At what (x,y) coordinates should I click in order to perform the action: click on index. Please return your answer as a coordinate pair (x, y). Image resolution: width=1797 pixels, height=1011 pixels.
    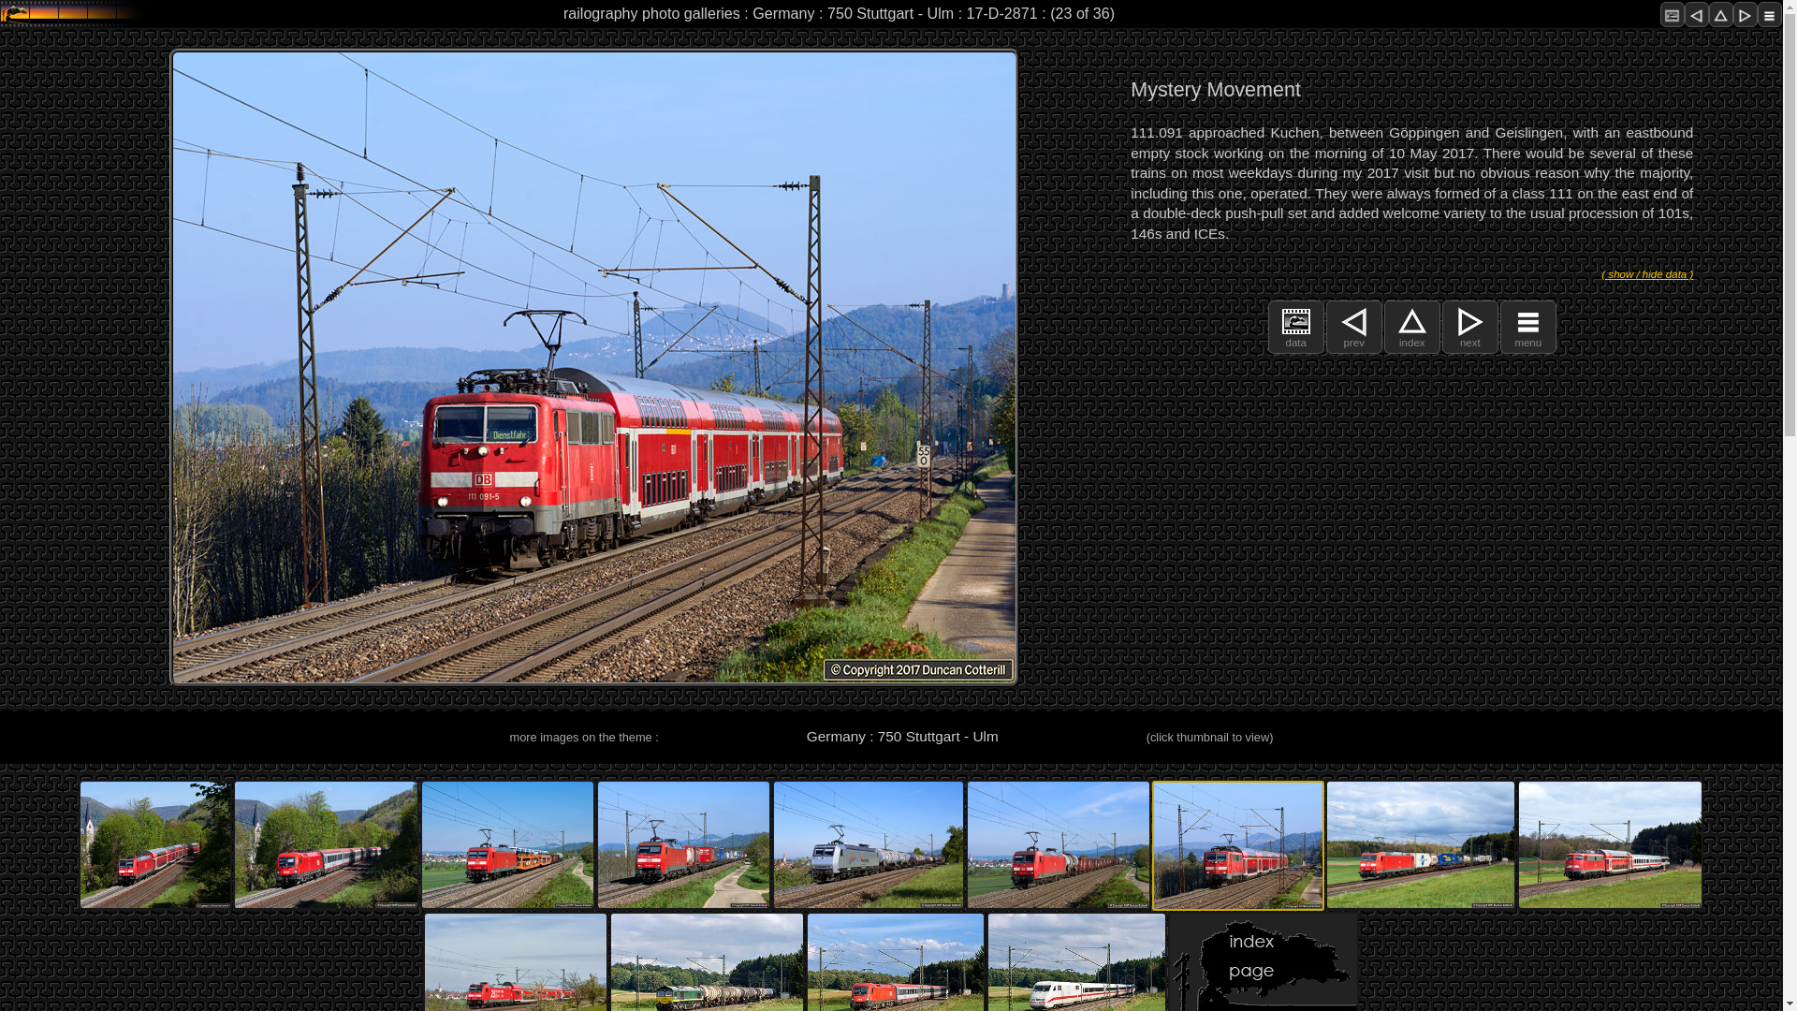
    Looking at the image, I should click on (1411, 341).